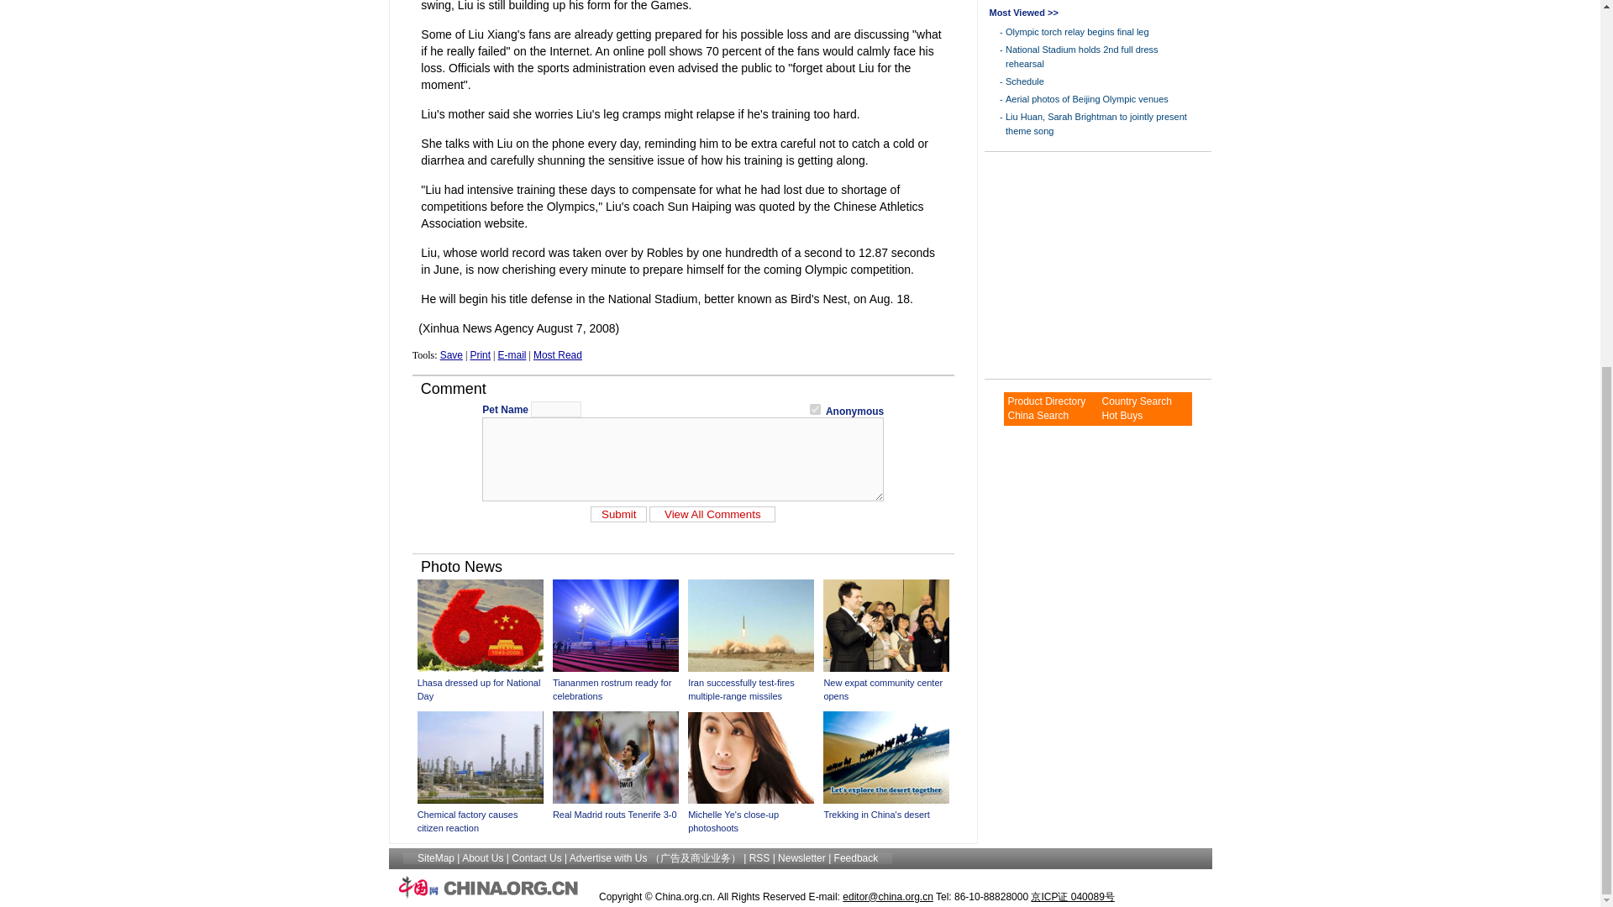 Image resolution: width=1613 pixels, height=907 pixels. What do you see at coordinates (511, 354) in the screenshot?
I see `E-mail` at bounding box center [511, 354].